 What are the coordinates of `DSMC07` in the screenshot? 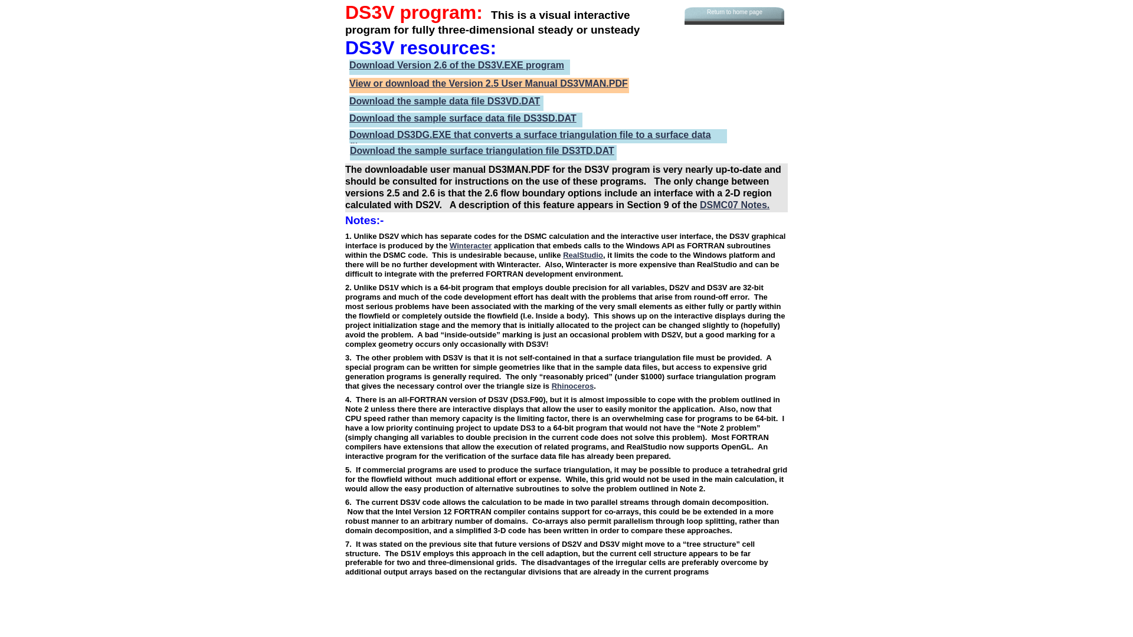 It's located at (719, 205).